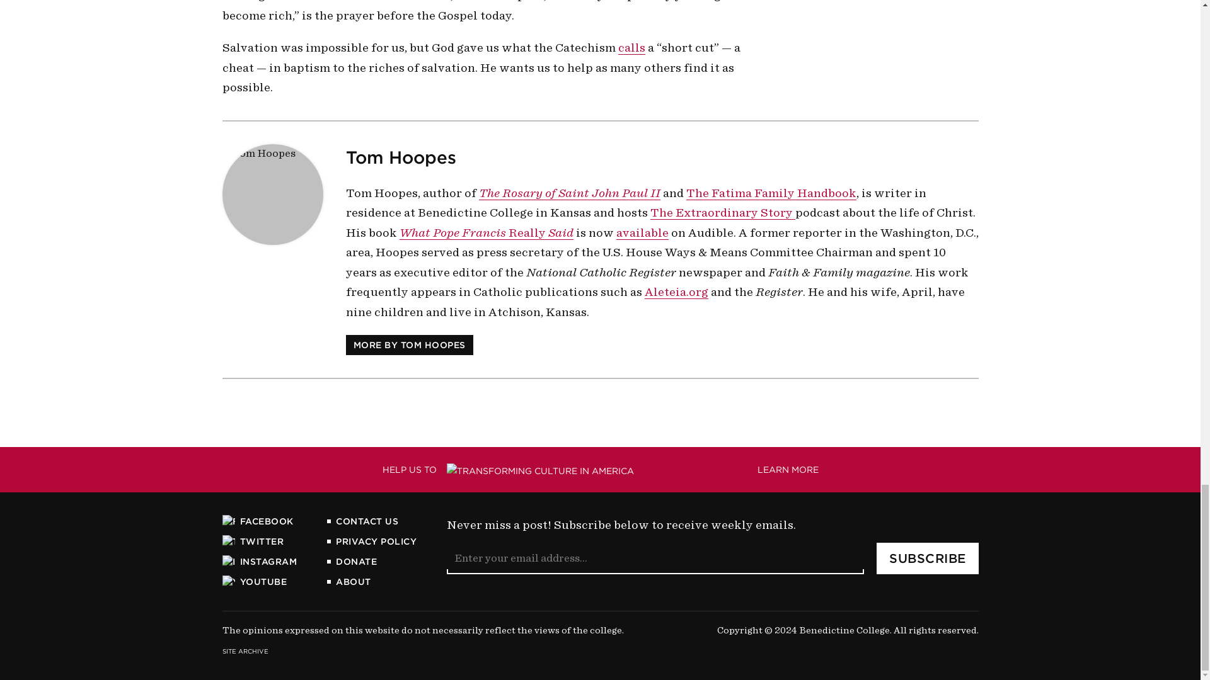 The image size is (1210, 680). I want to click on calls, so click(631, 48).